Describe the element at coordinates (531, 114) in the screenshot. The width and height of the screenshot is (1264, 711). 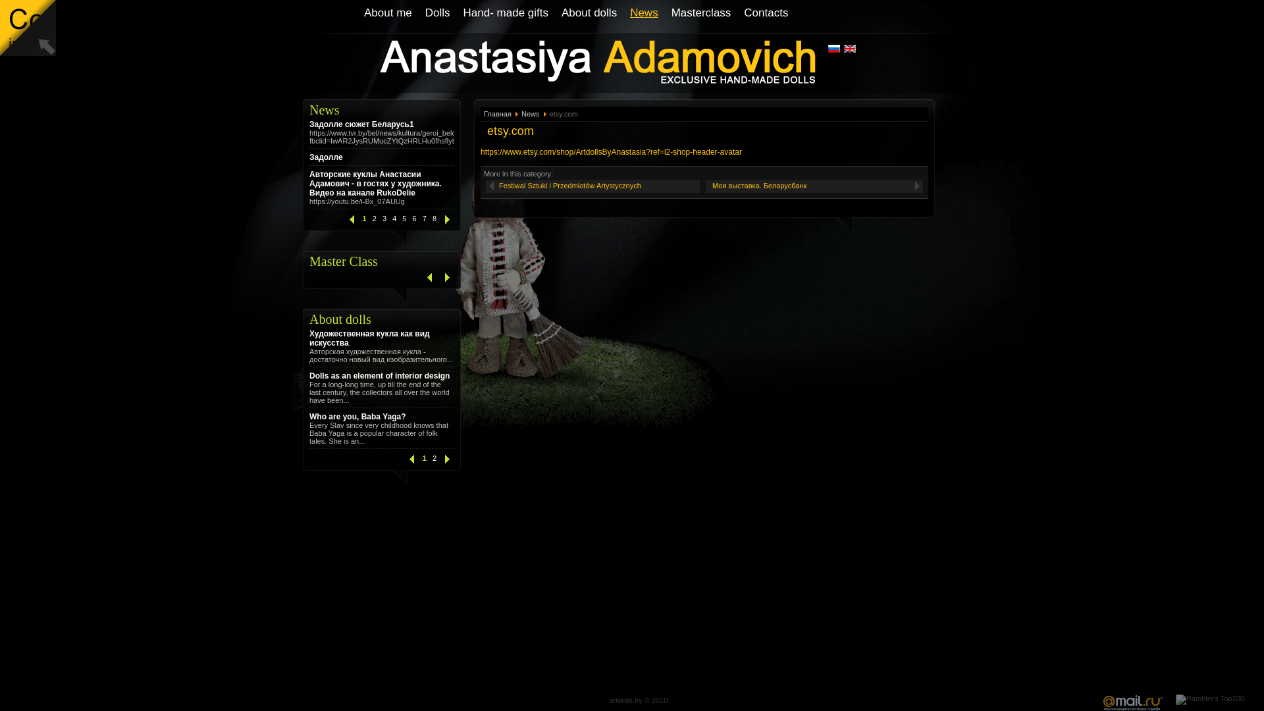
I see `News` at that location.